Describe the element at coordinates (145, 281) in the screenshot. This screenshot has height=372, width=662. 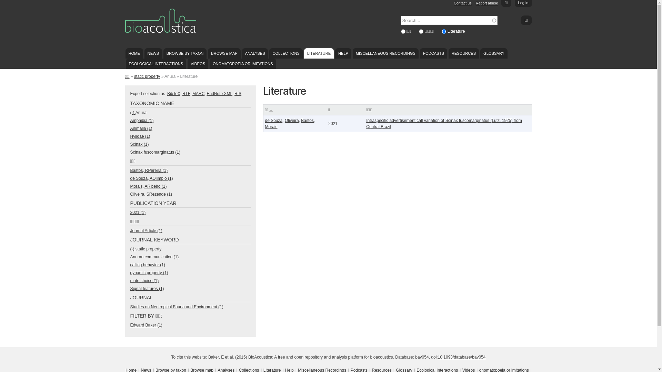
I see `mate choice (1)
Apply mate choice filter` at that location.